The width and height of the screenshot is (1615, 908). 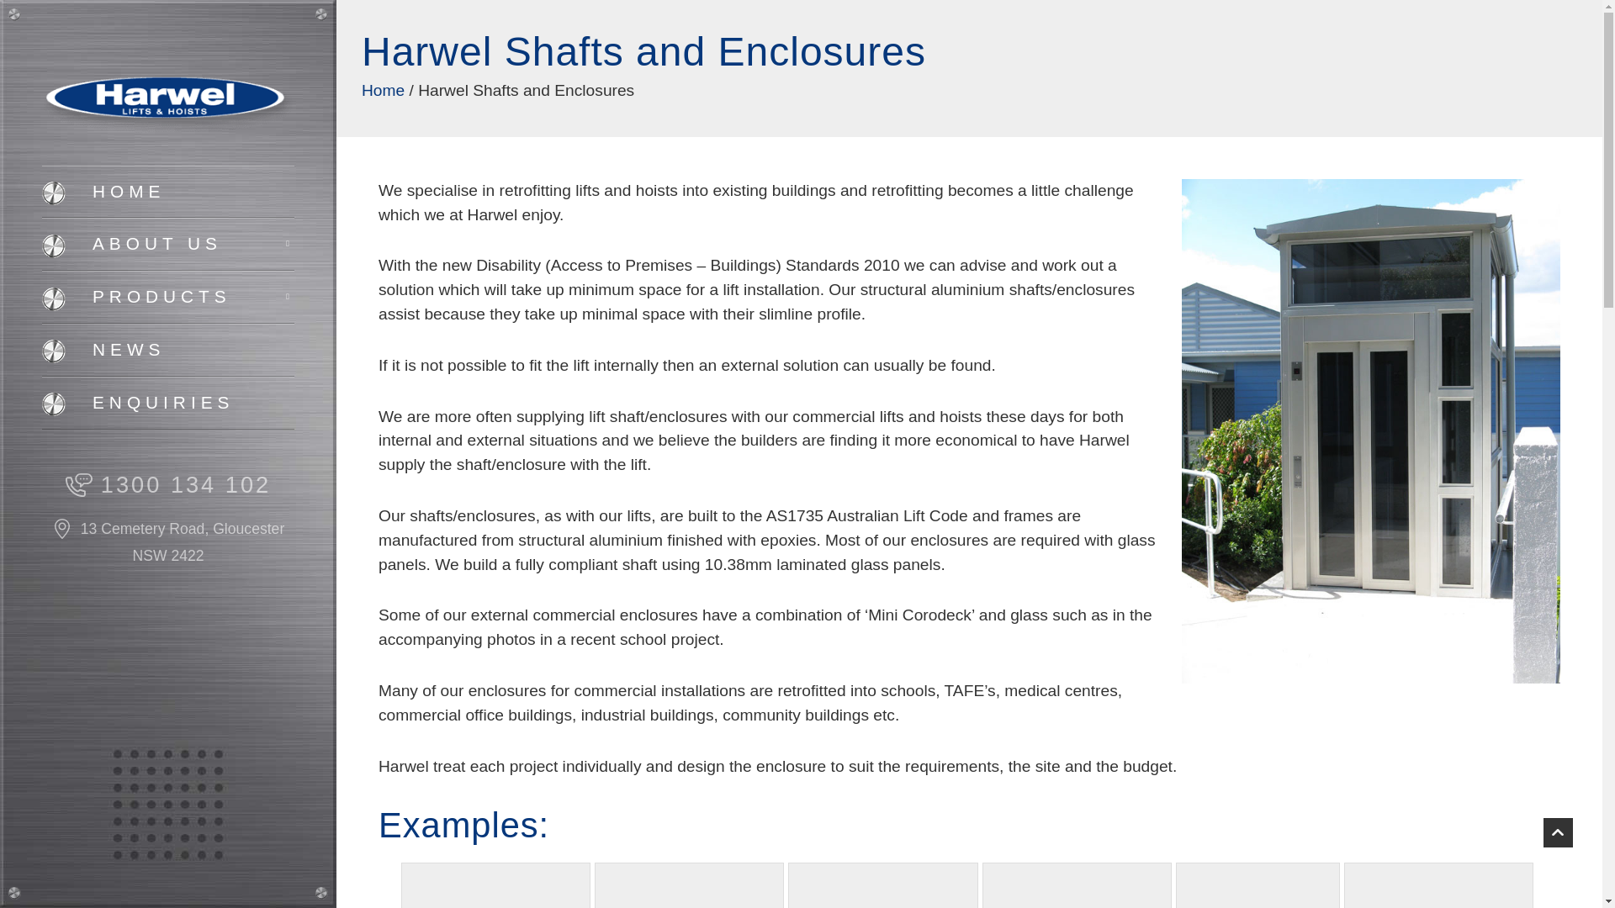 I want to click on ABOUT US, so click(x=167, y=244).